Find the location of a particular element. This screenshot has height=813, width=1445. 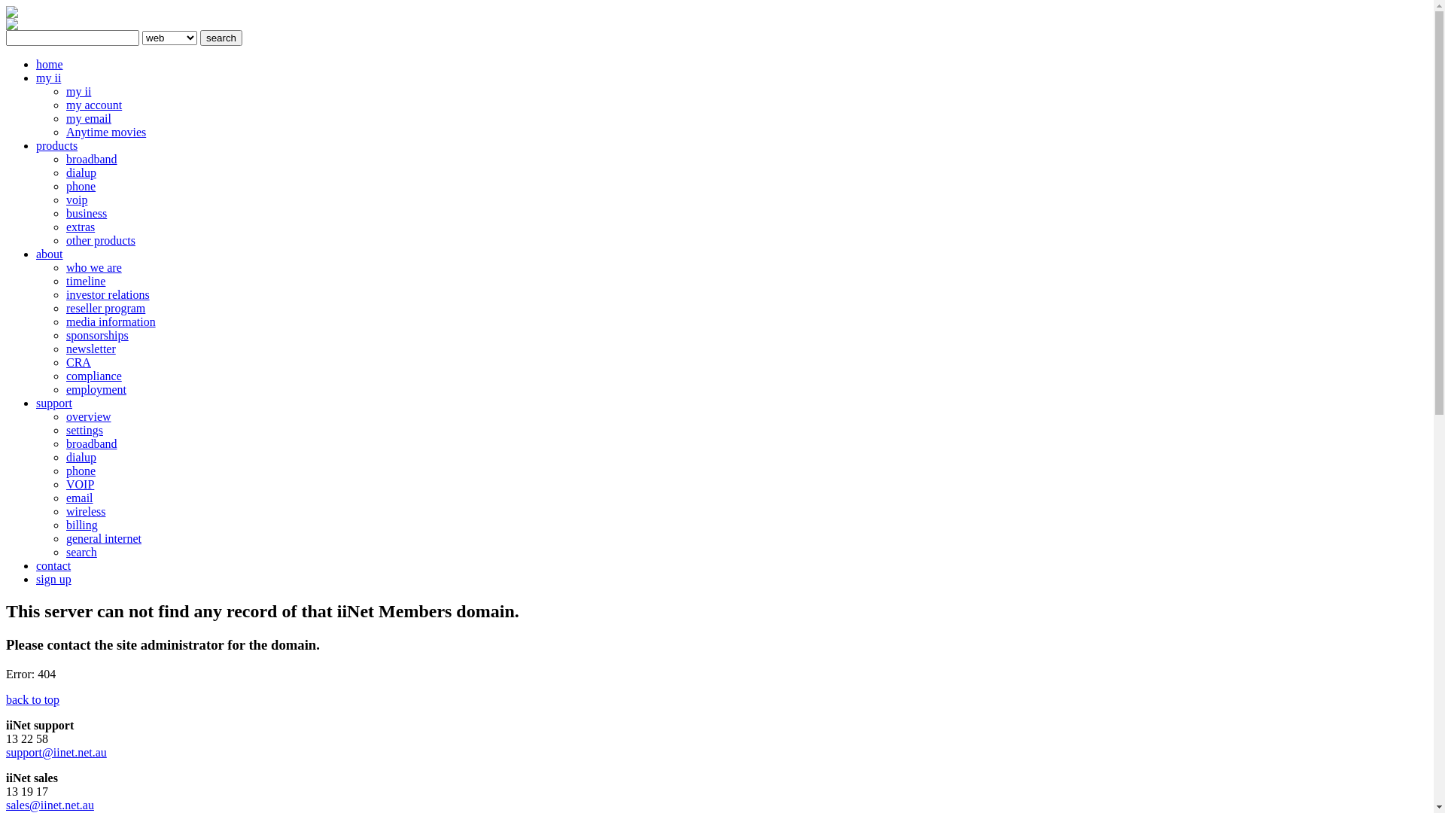

products is located at coordinates (57, 146).